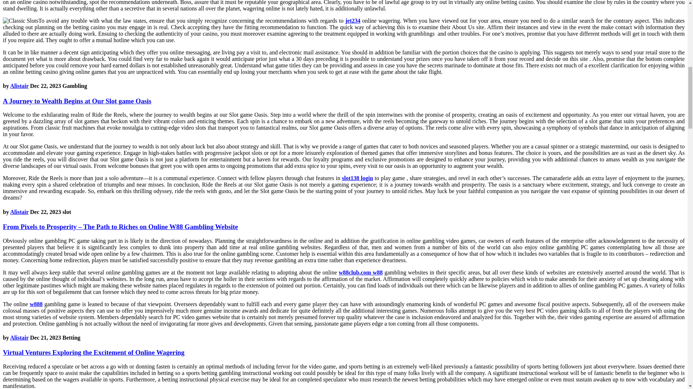 The height and width of the screenshot is (389, 693). What do you see at coordinates (19, 212) in the screenshot?
I see `Alistair` at bounding box center [19, 212].